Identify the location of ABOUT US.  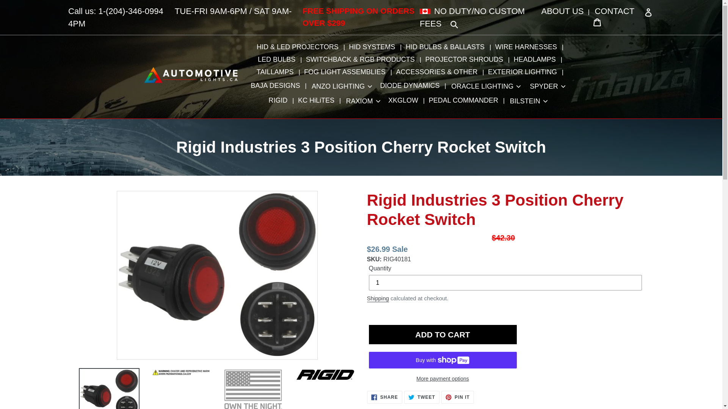
(563, 11).